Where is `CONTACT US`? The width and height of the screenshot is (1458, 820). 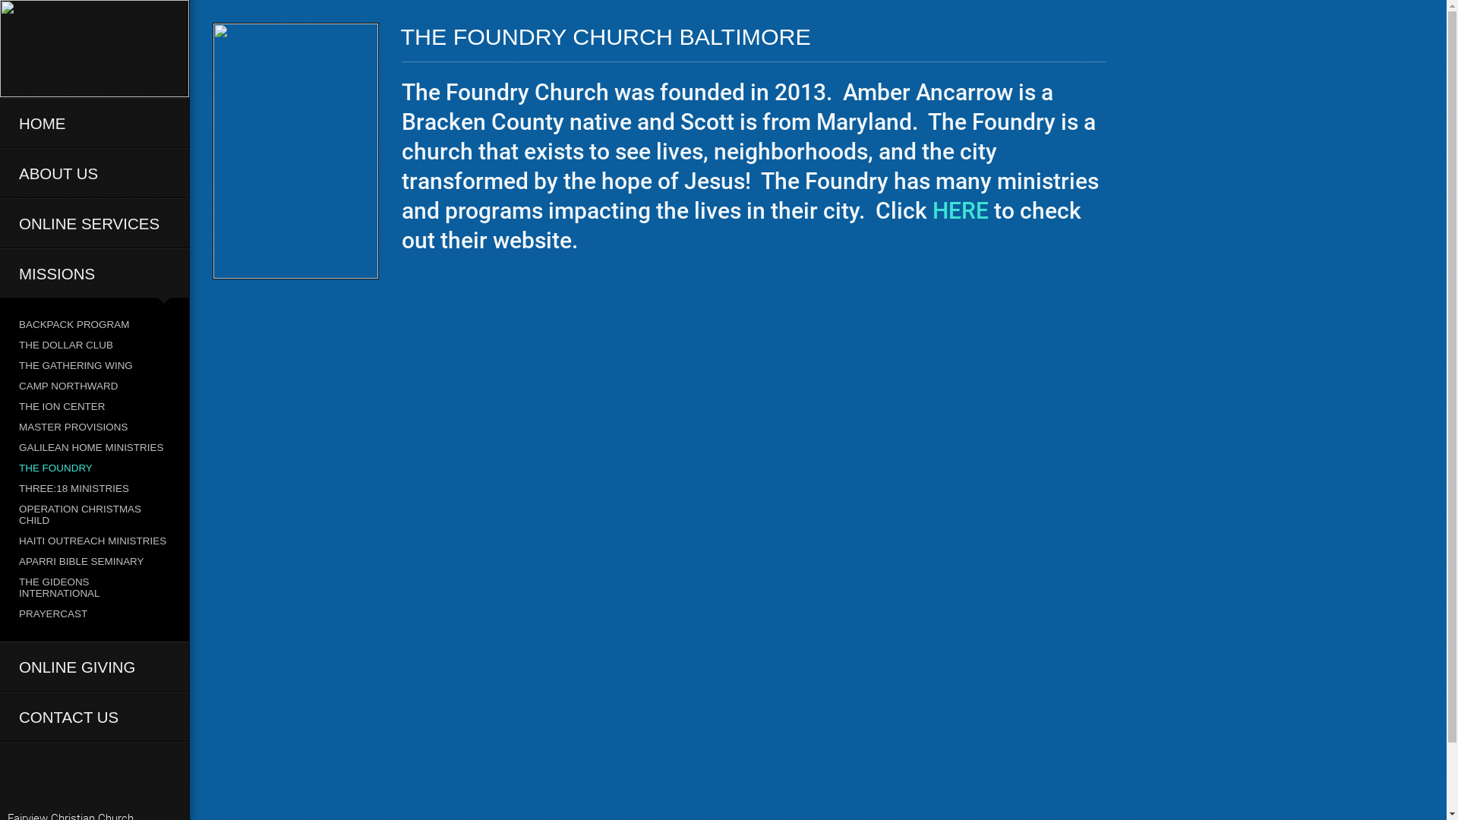
CONTACT US is located at coordinates (94, 717).